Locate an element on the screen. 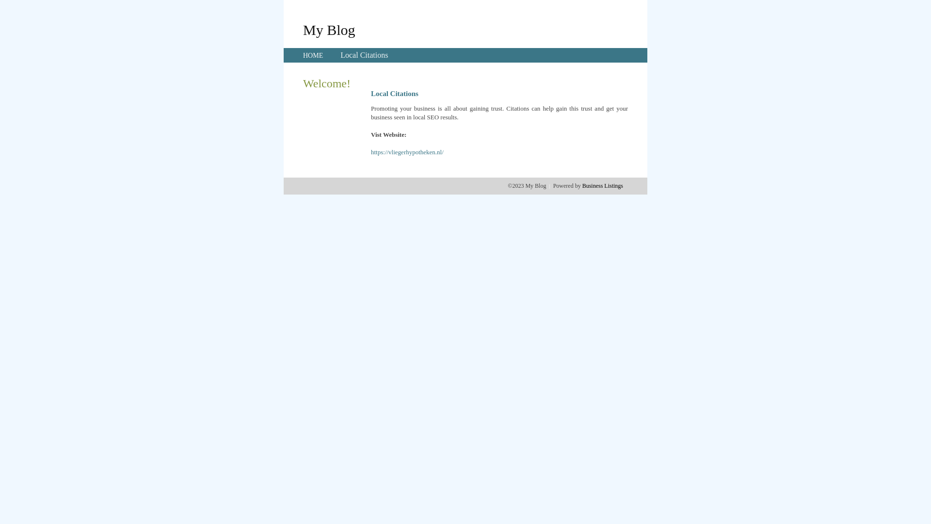  Local Citations is located at coordinates (364, 55).